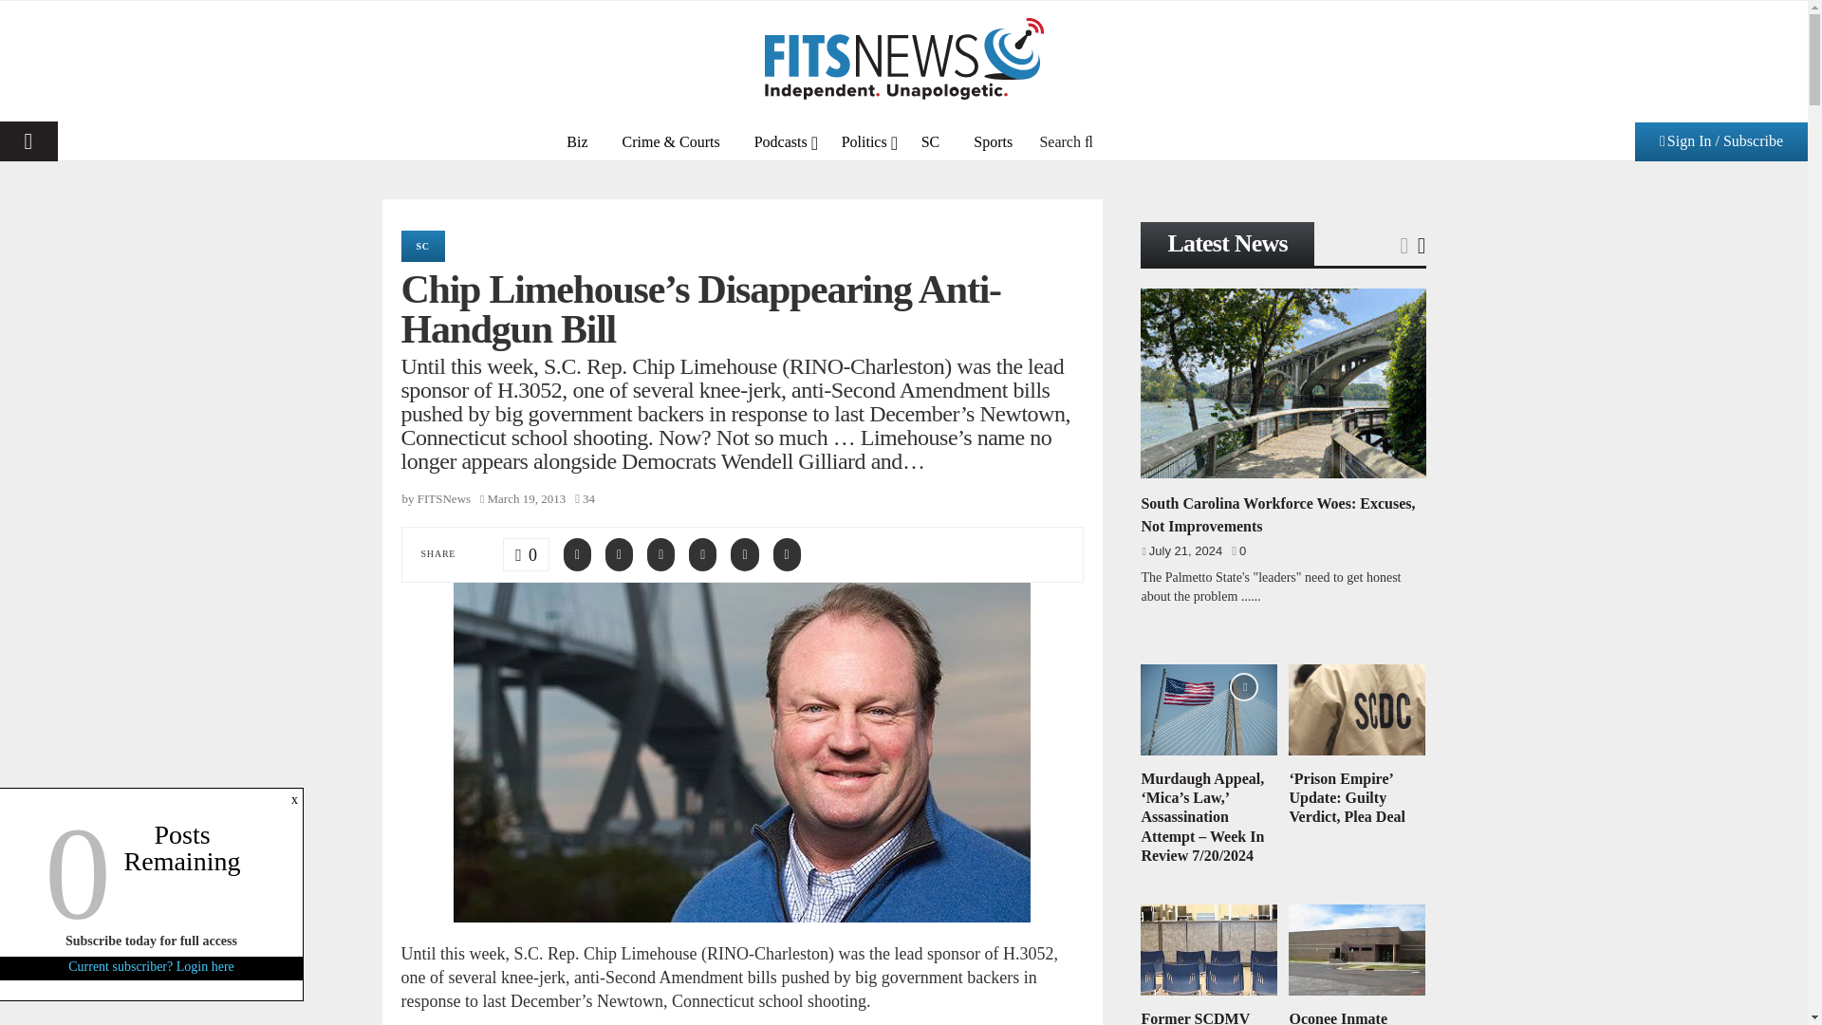 The image size is (1822, 1025). I want to click on Login to your account, so click(904, 329).